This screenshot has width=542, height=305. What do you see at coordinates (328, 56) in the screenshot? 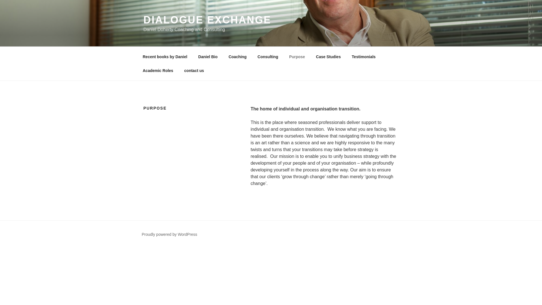
I see `Case Studies` at bounding box center [328, 56].